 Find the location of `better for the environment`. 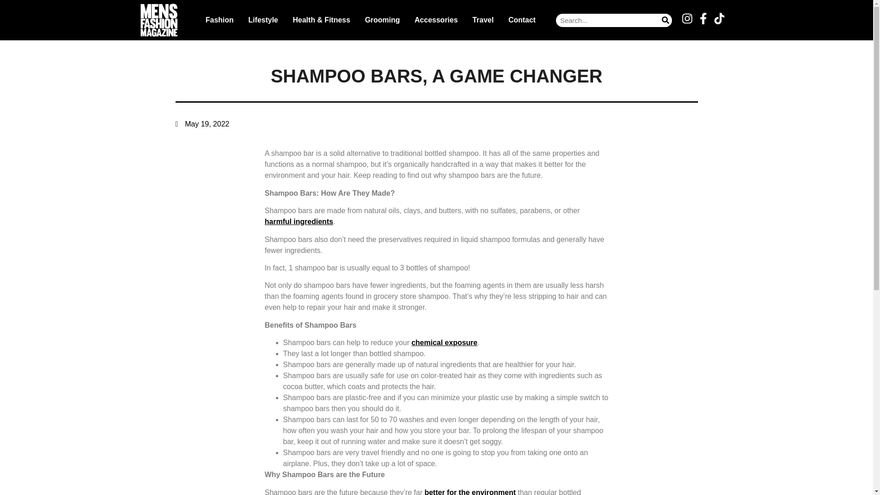

better for the environment is located at coordinates (470, 491).